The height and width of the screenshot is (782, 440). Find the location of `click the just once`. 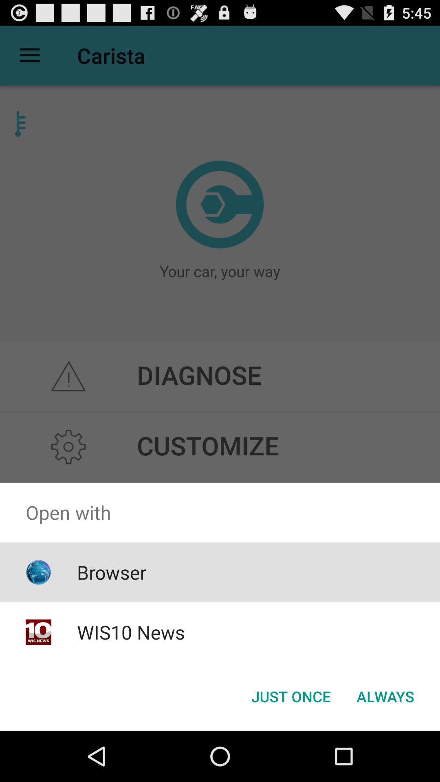

click the just once is located at coordinates (291, 696).